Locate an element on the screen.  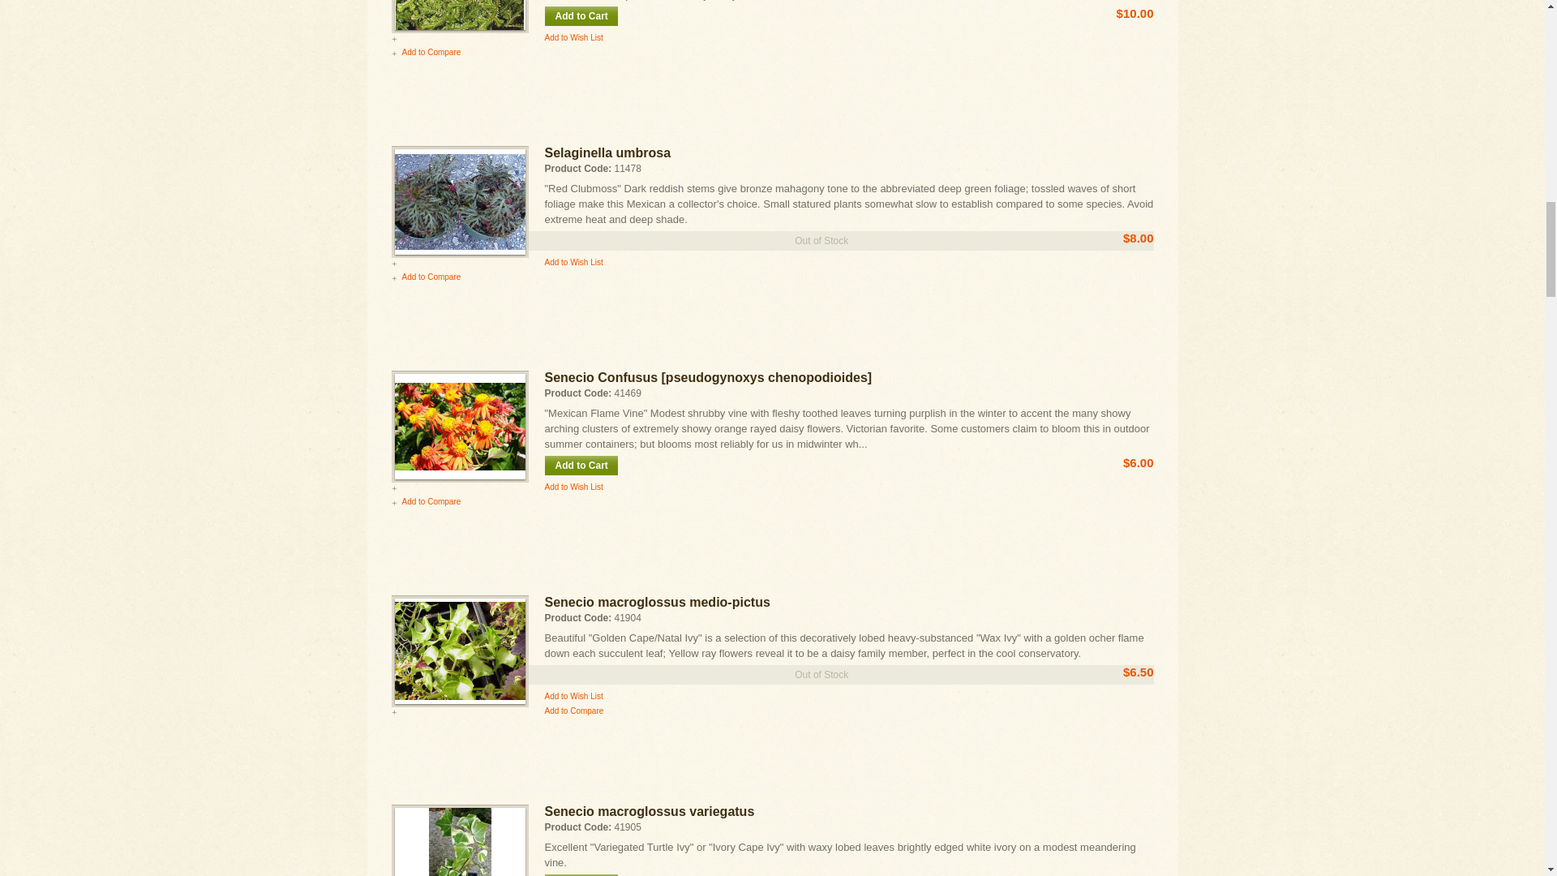
Senecio macroglossus medio-pictus is located at coordinates (459, 651).